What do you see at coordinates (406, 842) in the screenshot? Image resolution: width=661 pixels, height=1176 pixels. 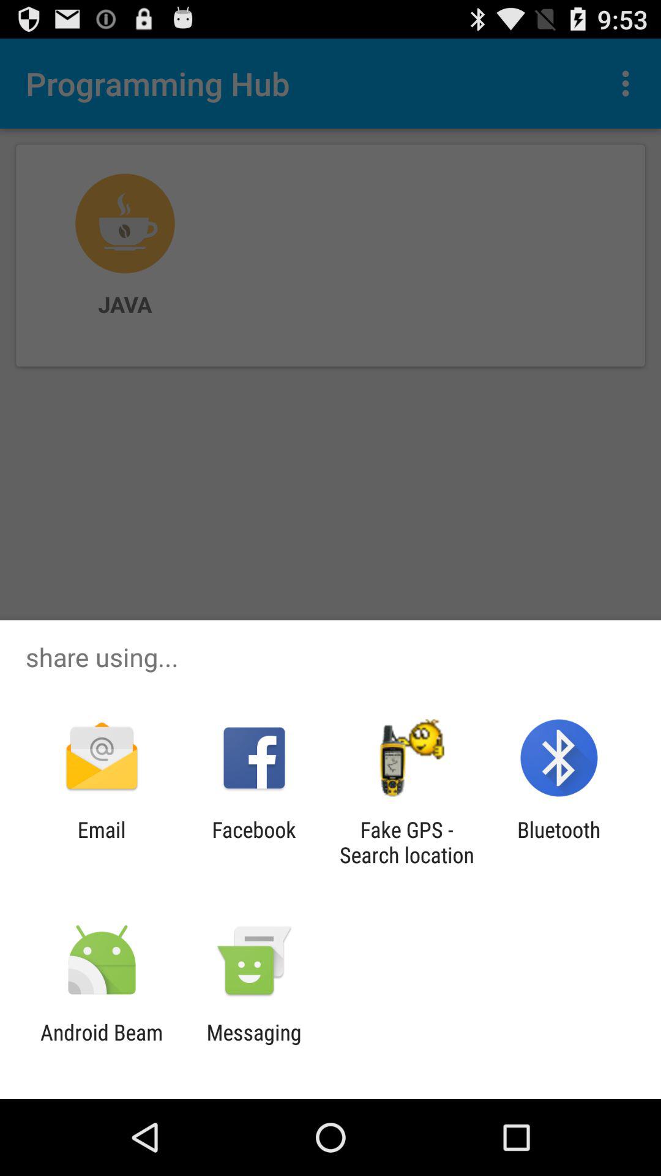 I see `click the icon next to the bluetooth app` at bounding box center [406, 842].